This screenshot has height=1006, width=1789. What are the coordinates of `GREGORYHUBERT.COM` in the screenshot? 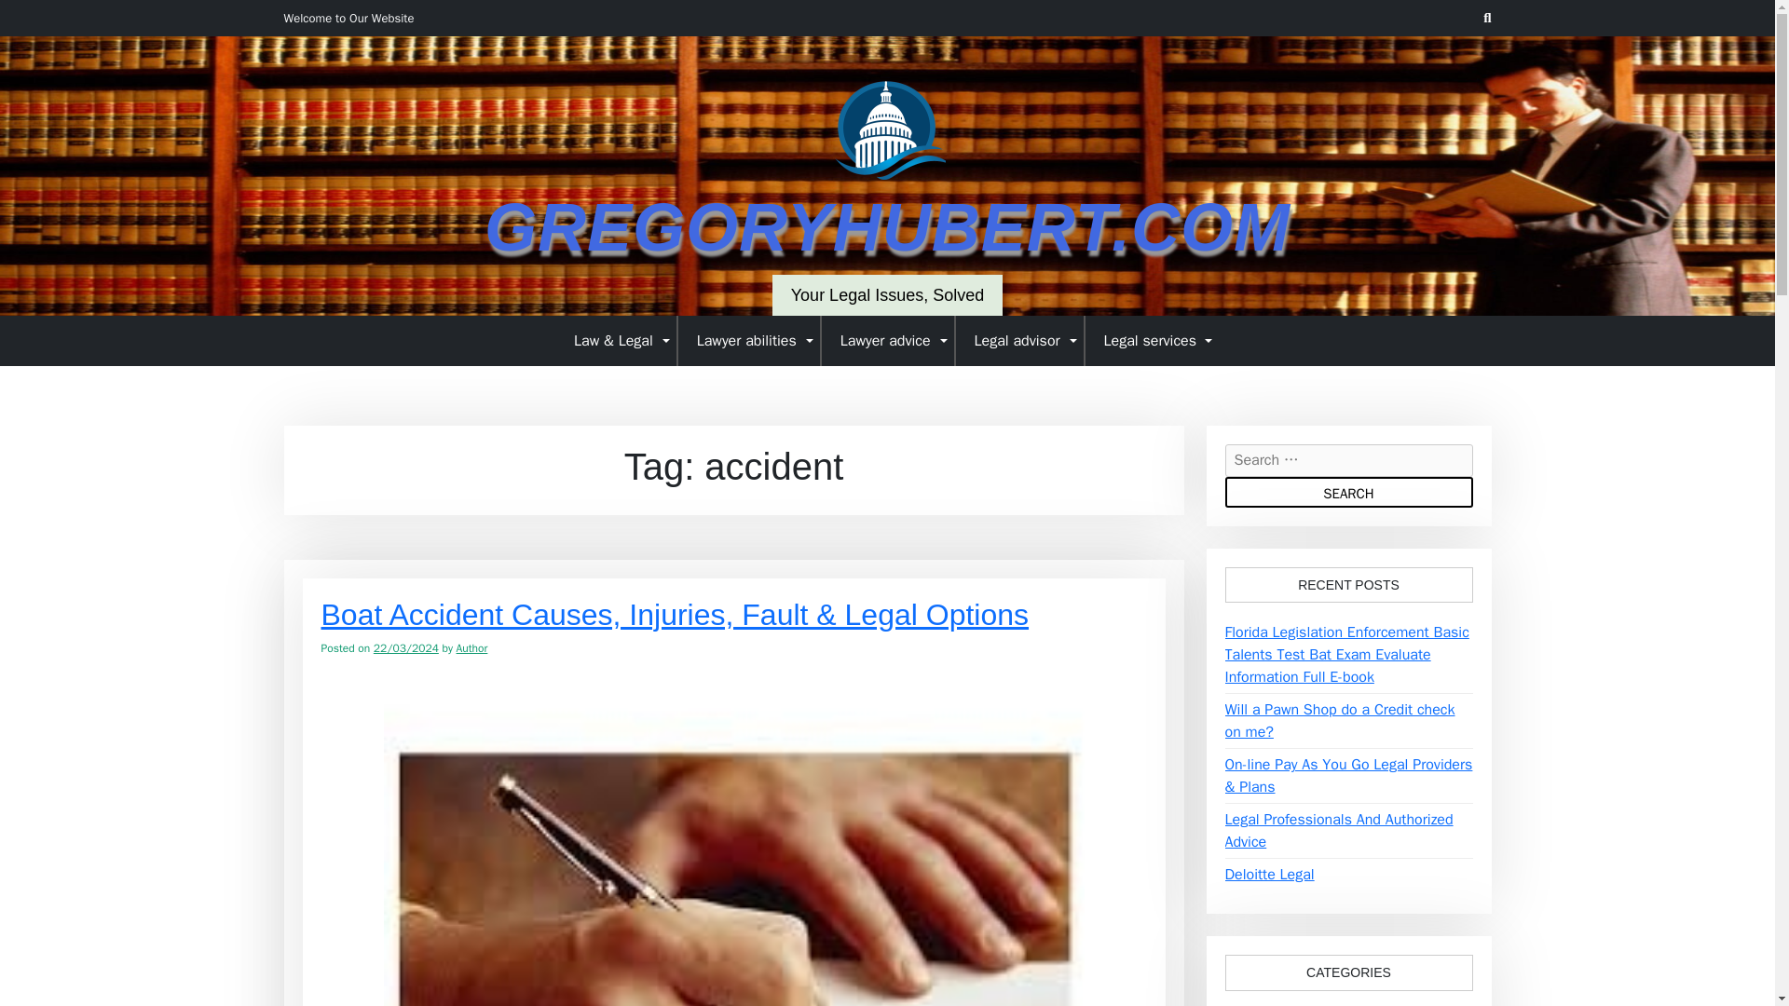 It's located at (887, 227).